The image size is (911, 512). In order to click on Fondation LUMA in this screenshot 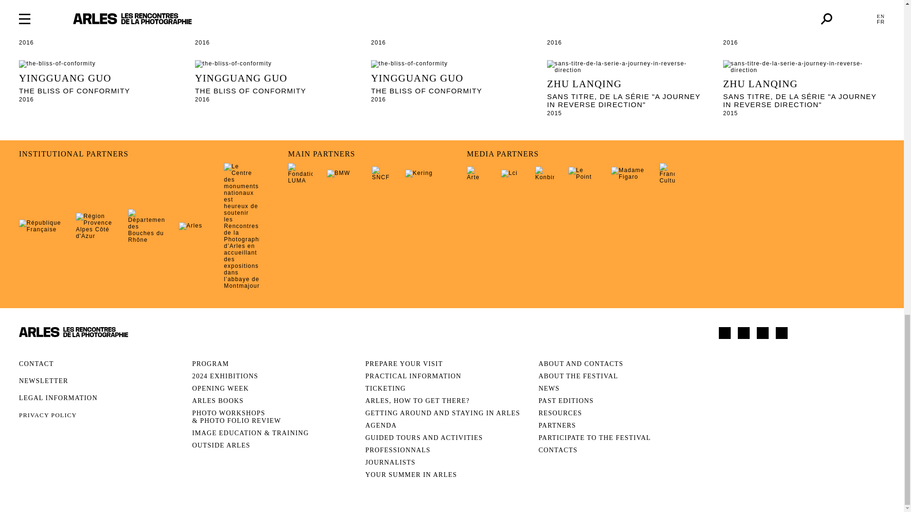, I will do `click(300, 174)`.